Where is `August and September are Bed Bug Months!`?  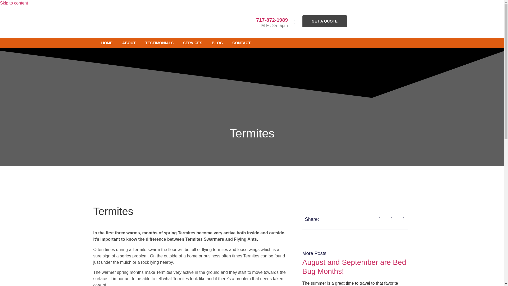 August and September are Bed Bug Months! is located at coordinates (354, 267).